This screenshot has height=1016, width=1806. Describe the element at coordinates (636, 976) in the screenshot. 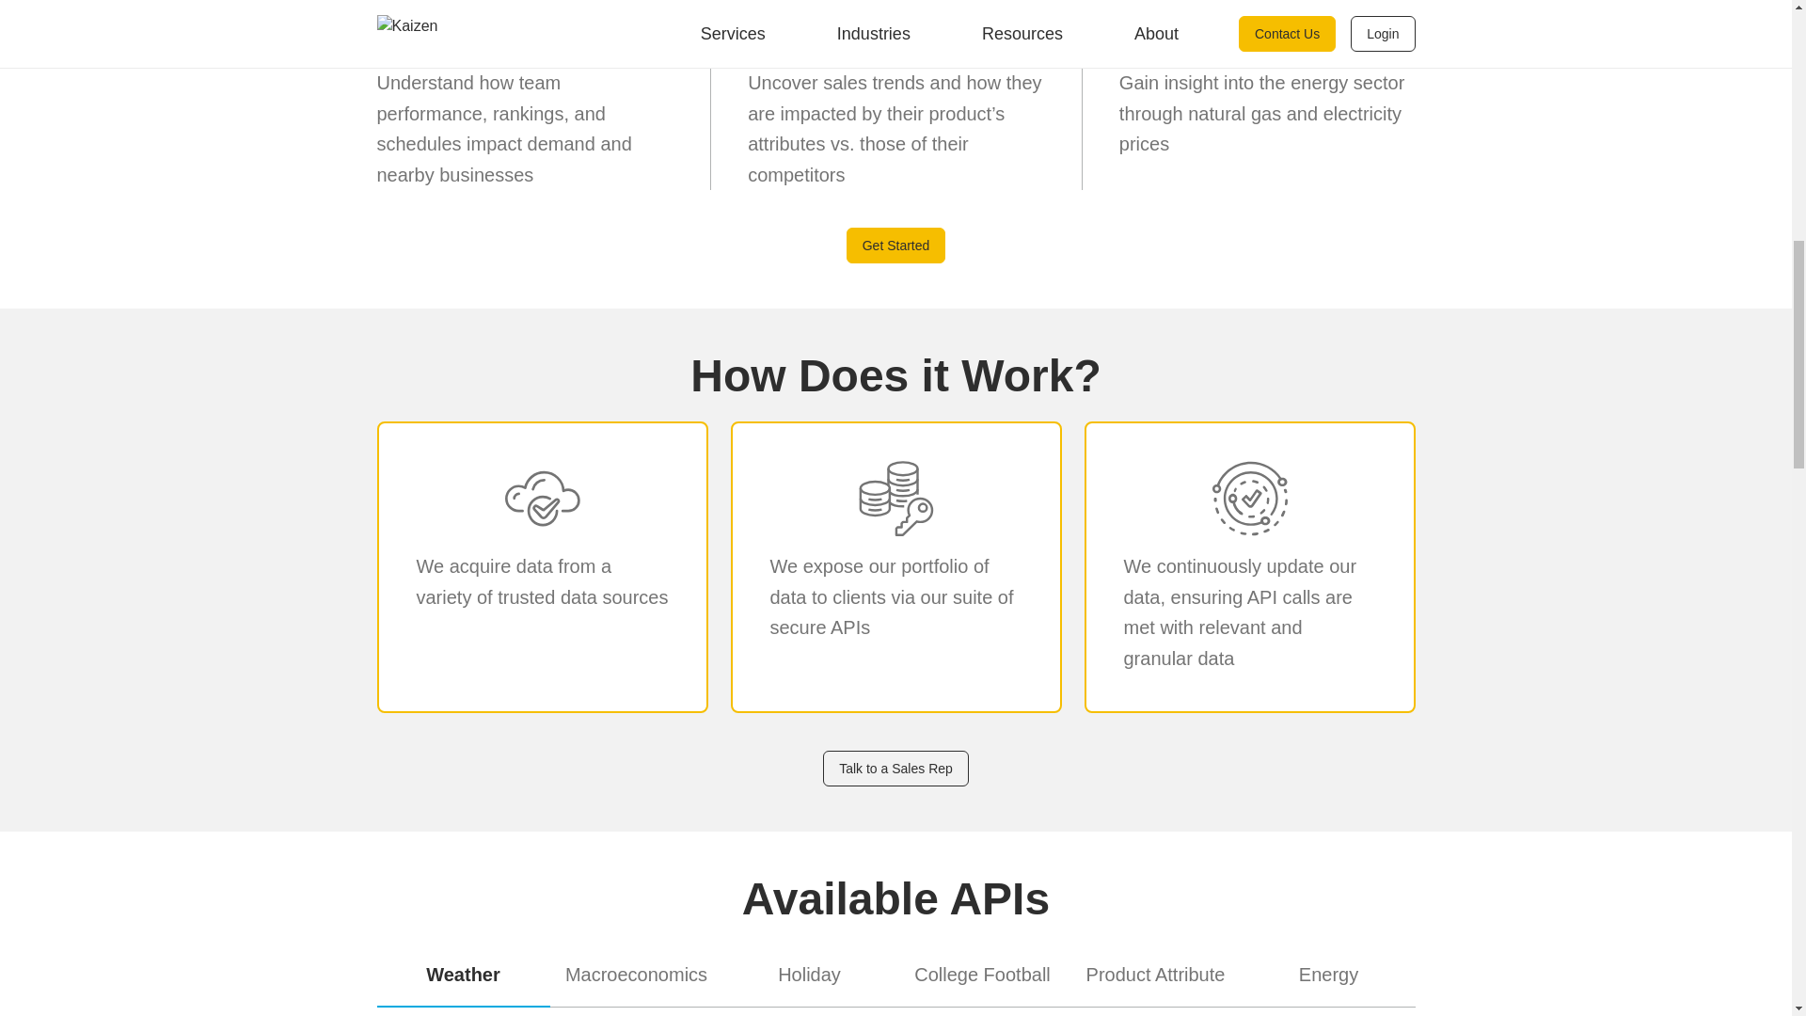

I see `Macroeconomics` at that location.